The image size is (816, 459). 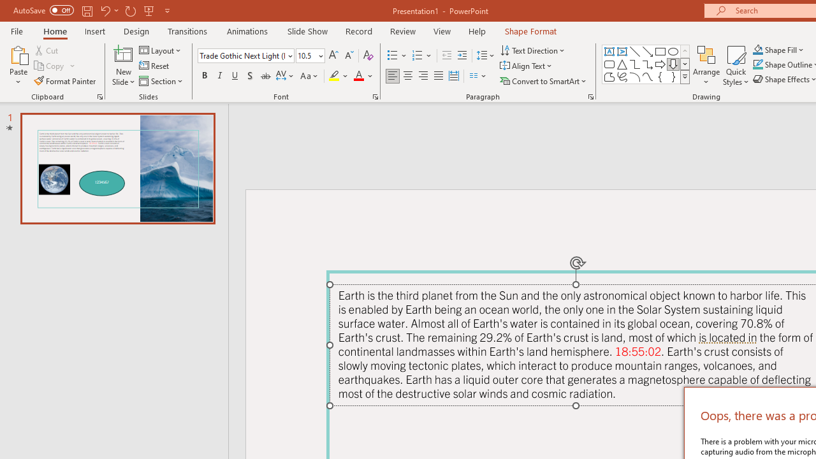 What do you see at coordinates (265, 76) in the screenshot?
I see `Strikethrough` at bounding box center [265, 76].